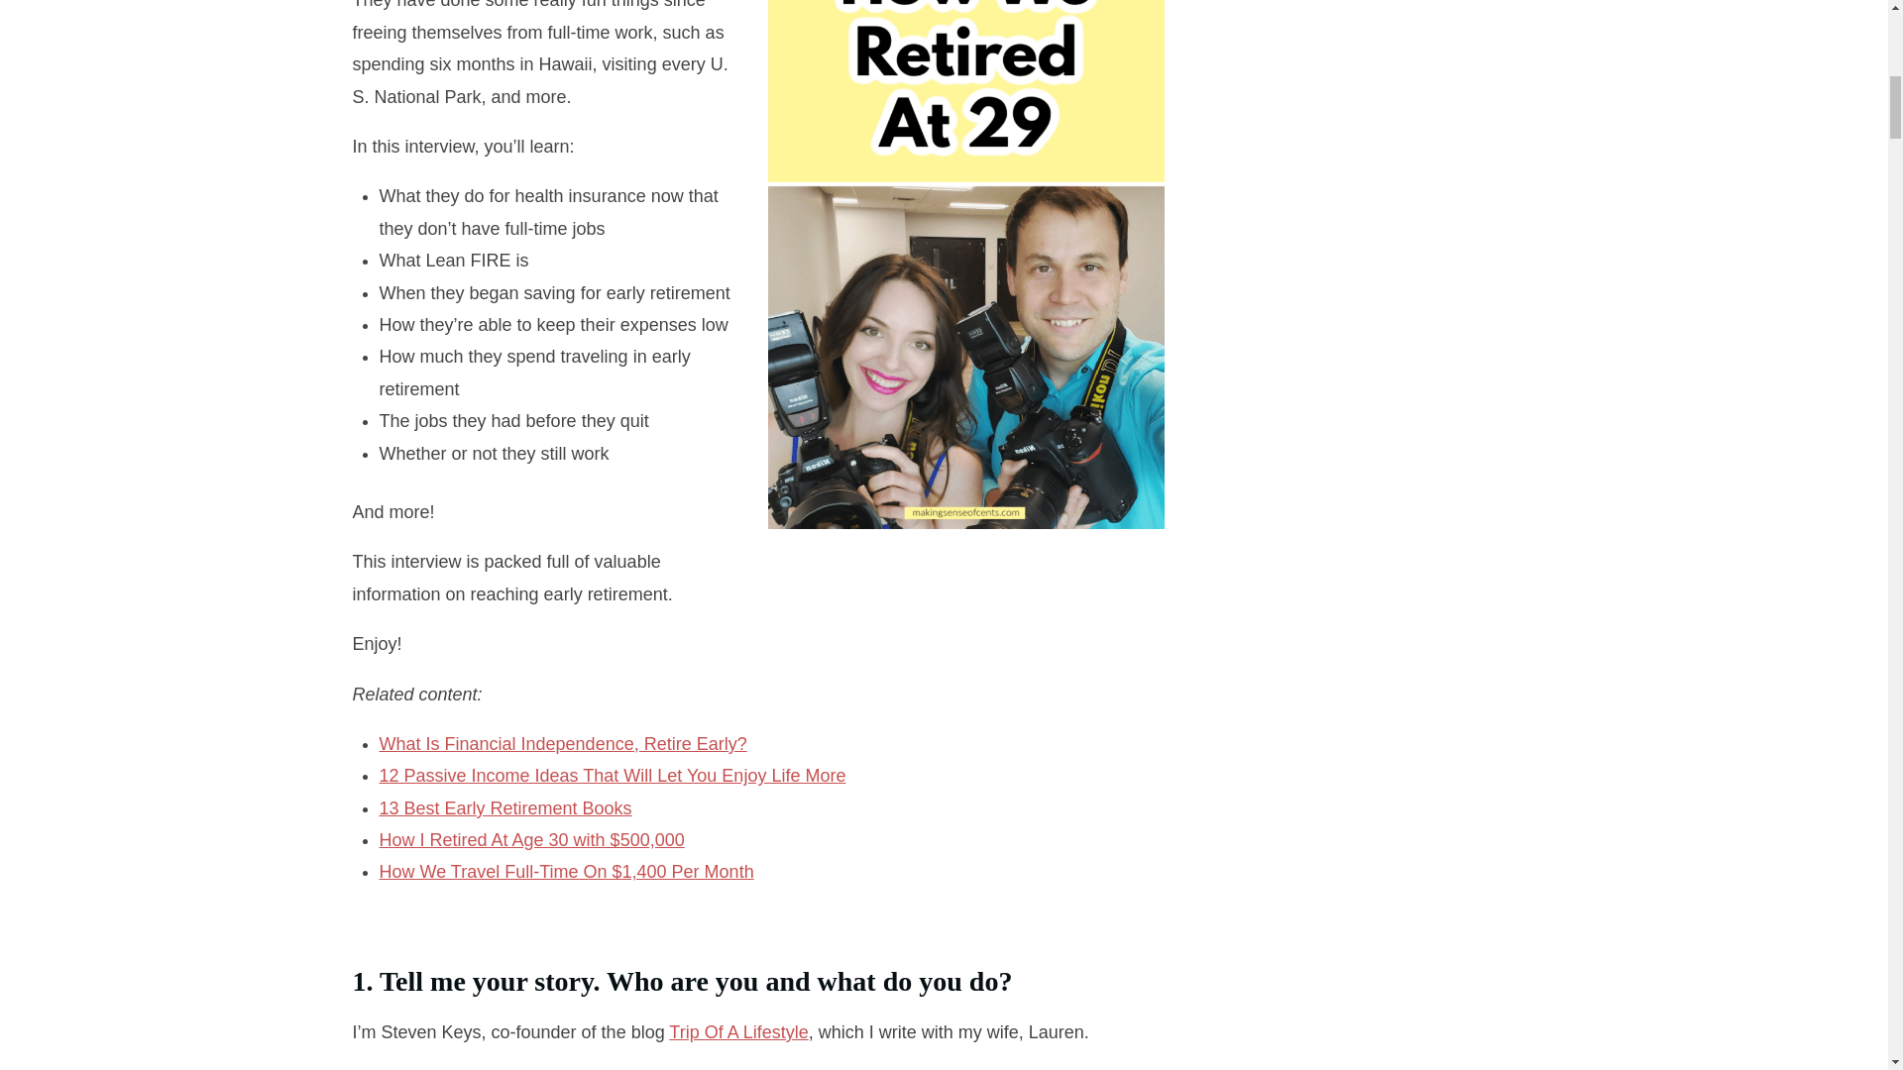  Describe the element at coordinates (505, 808) in the screenshot. I see `13 Best Early Retirement Books` at that location.